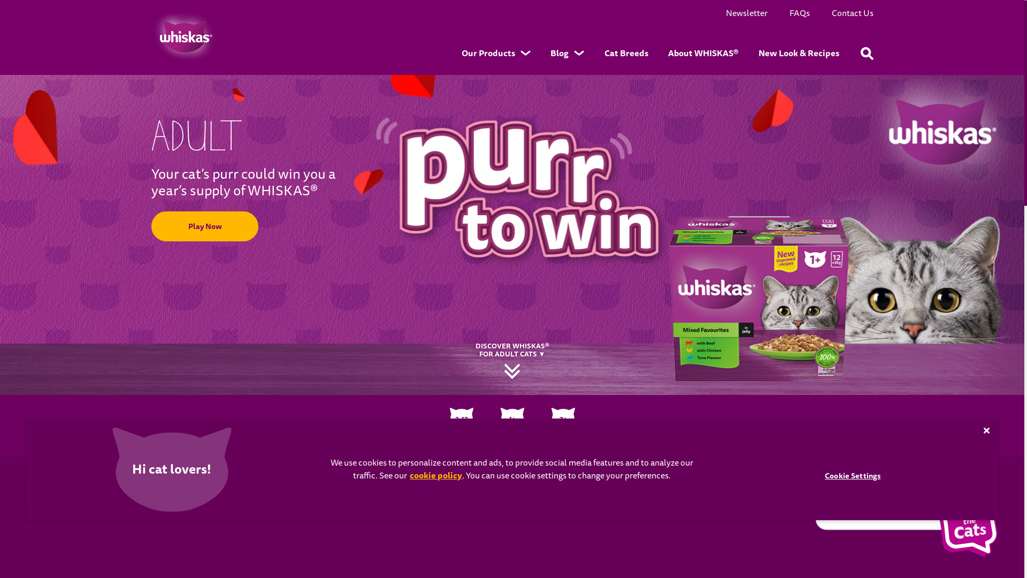  What do you see at coordinates (567, 54) in the screenshot?
I see `Blog` at bounding box center [567, 54].